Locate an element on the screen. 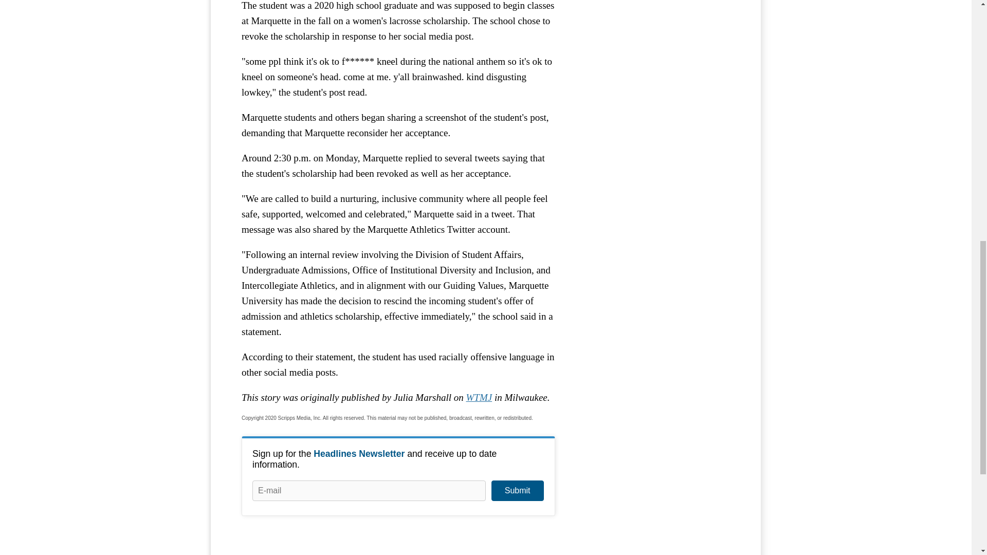 The image size is (987, 555). Submit is located at coordinates (517, 491).